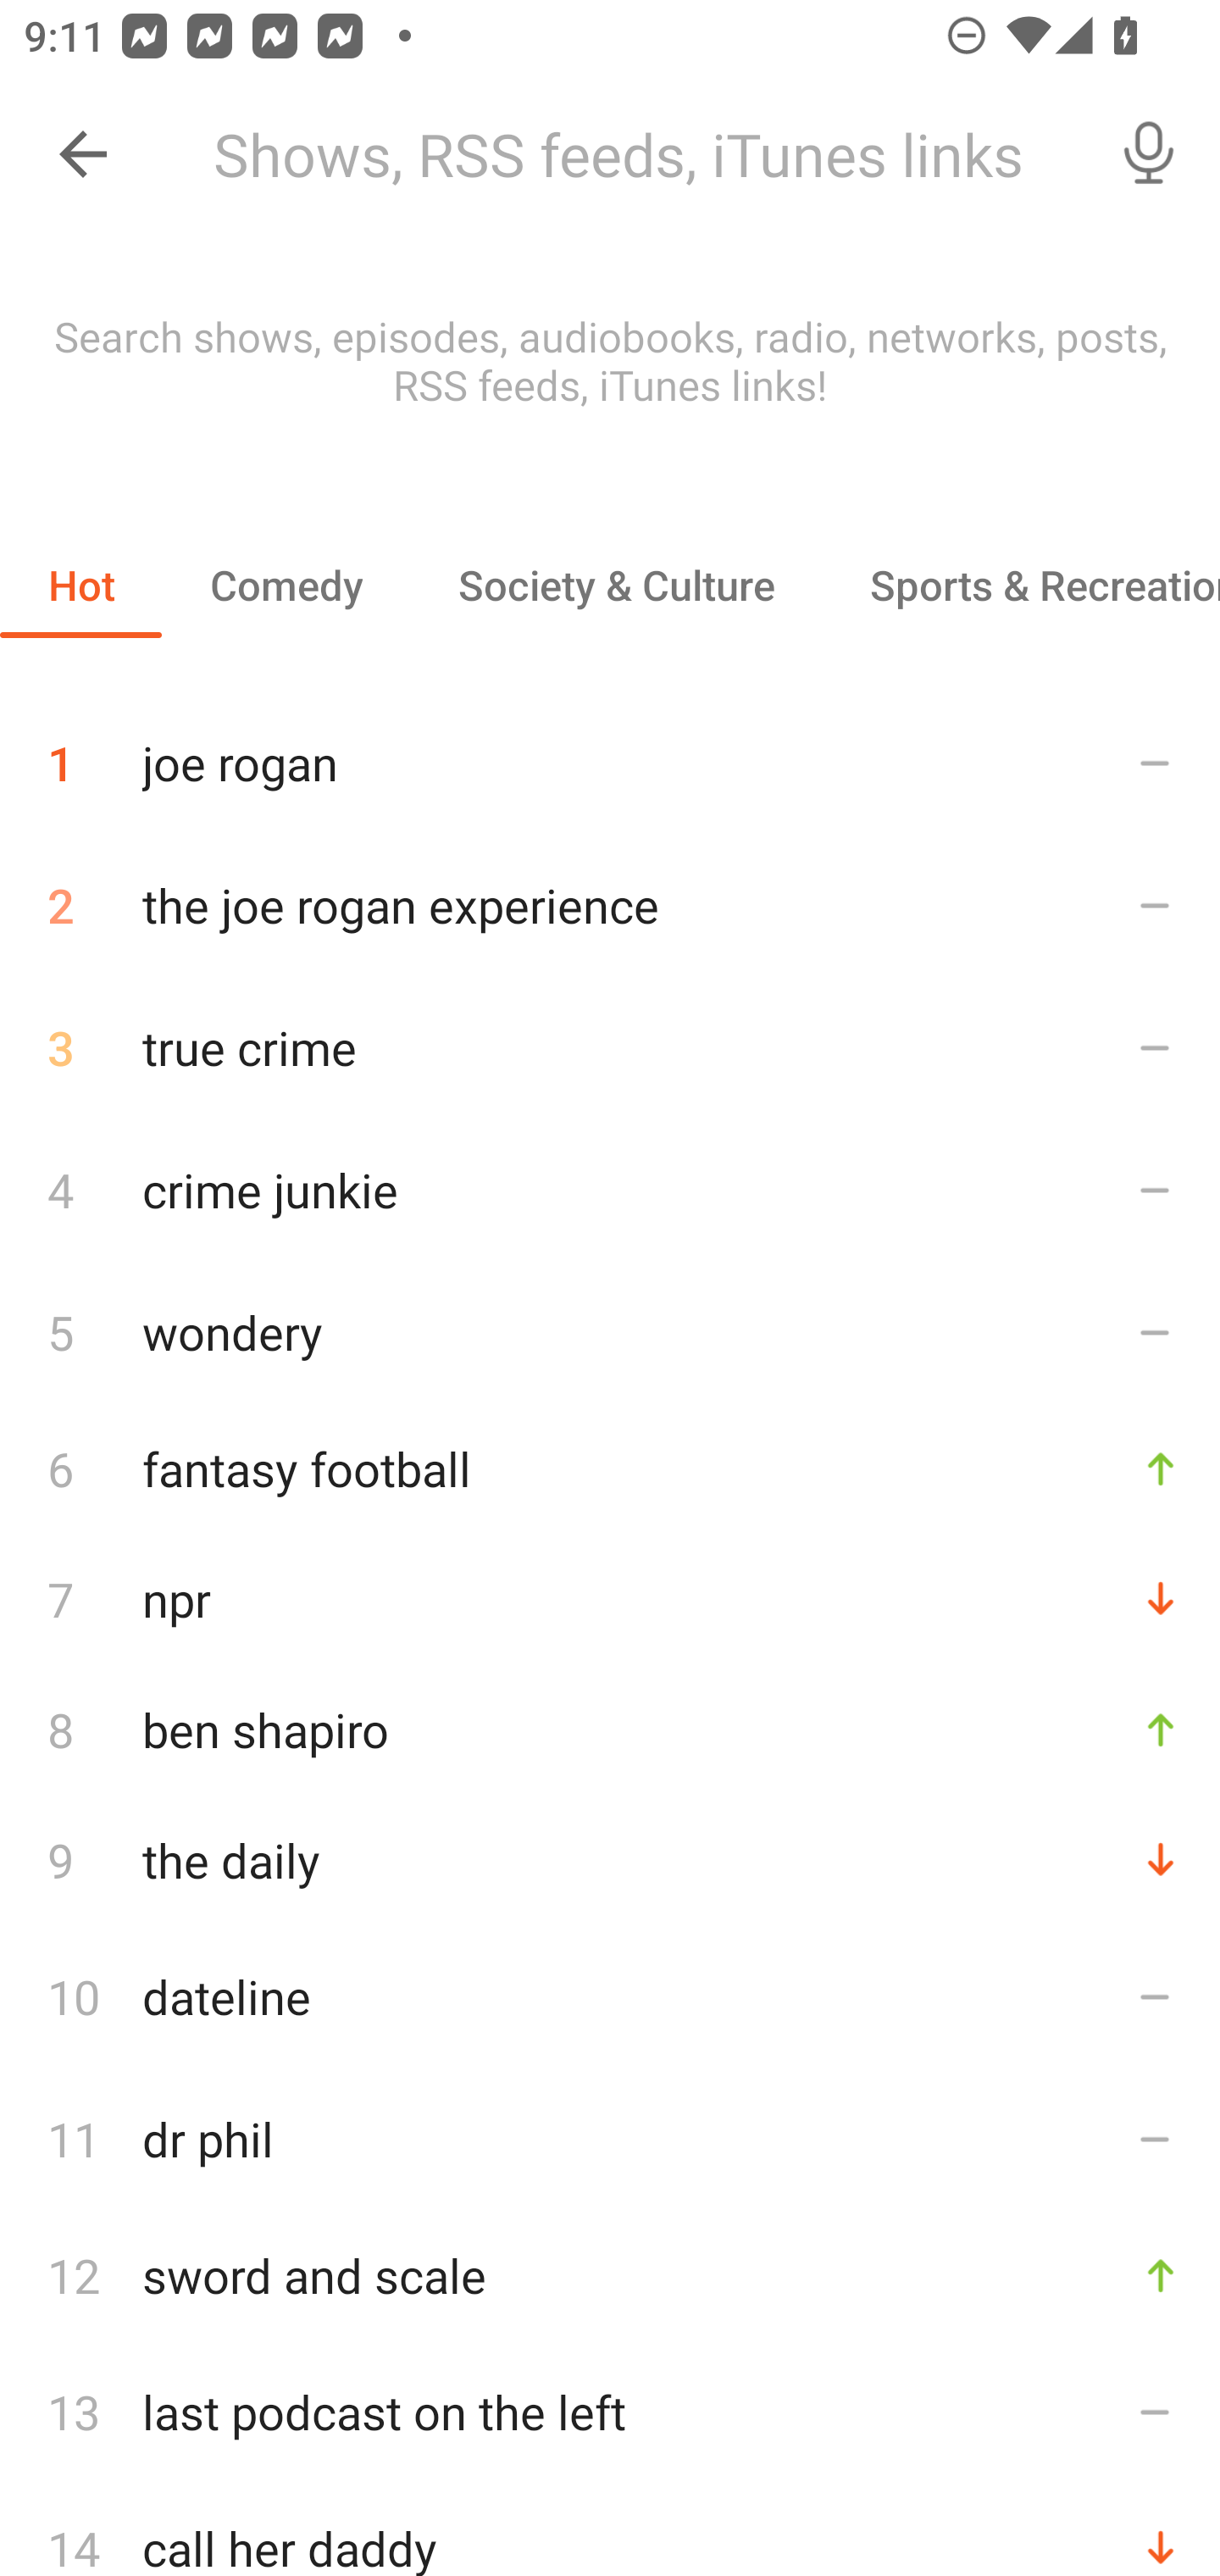  Describe the element at coordinates (83, 154) in the screenshot. I see `Collapse` at that location.